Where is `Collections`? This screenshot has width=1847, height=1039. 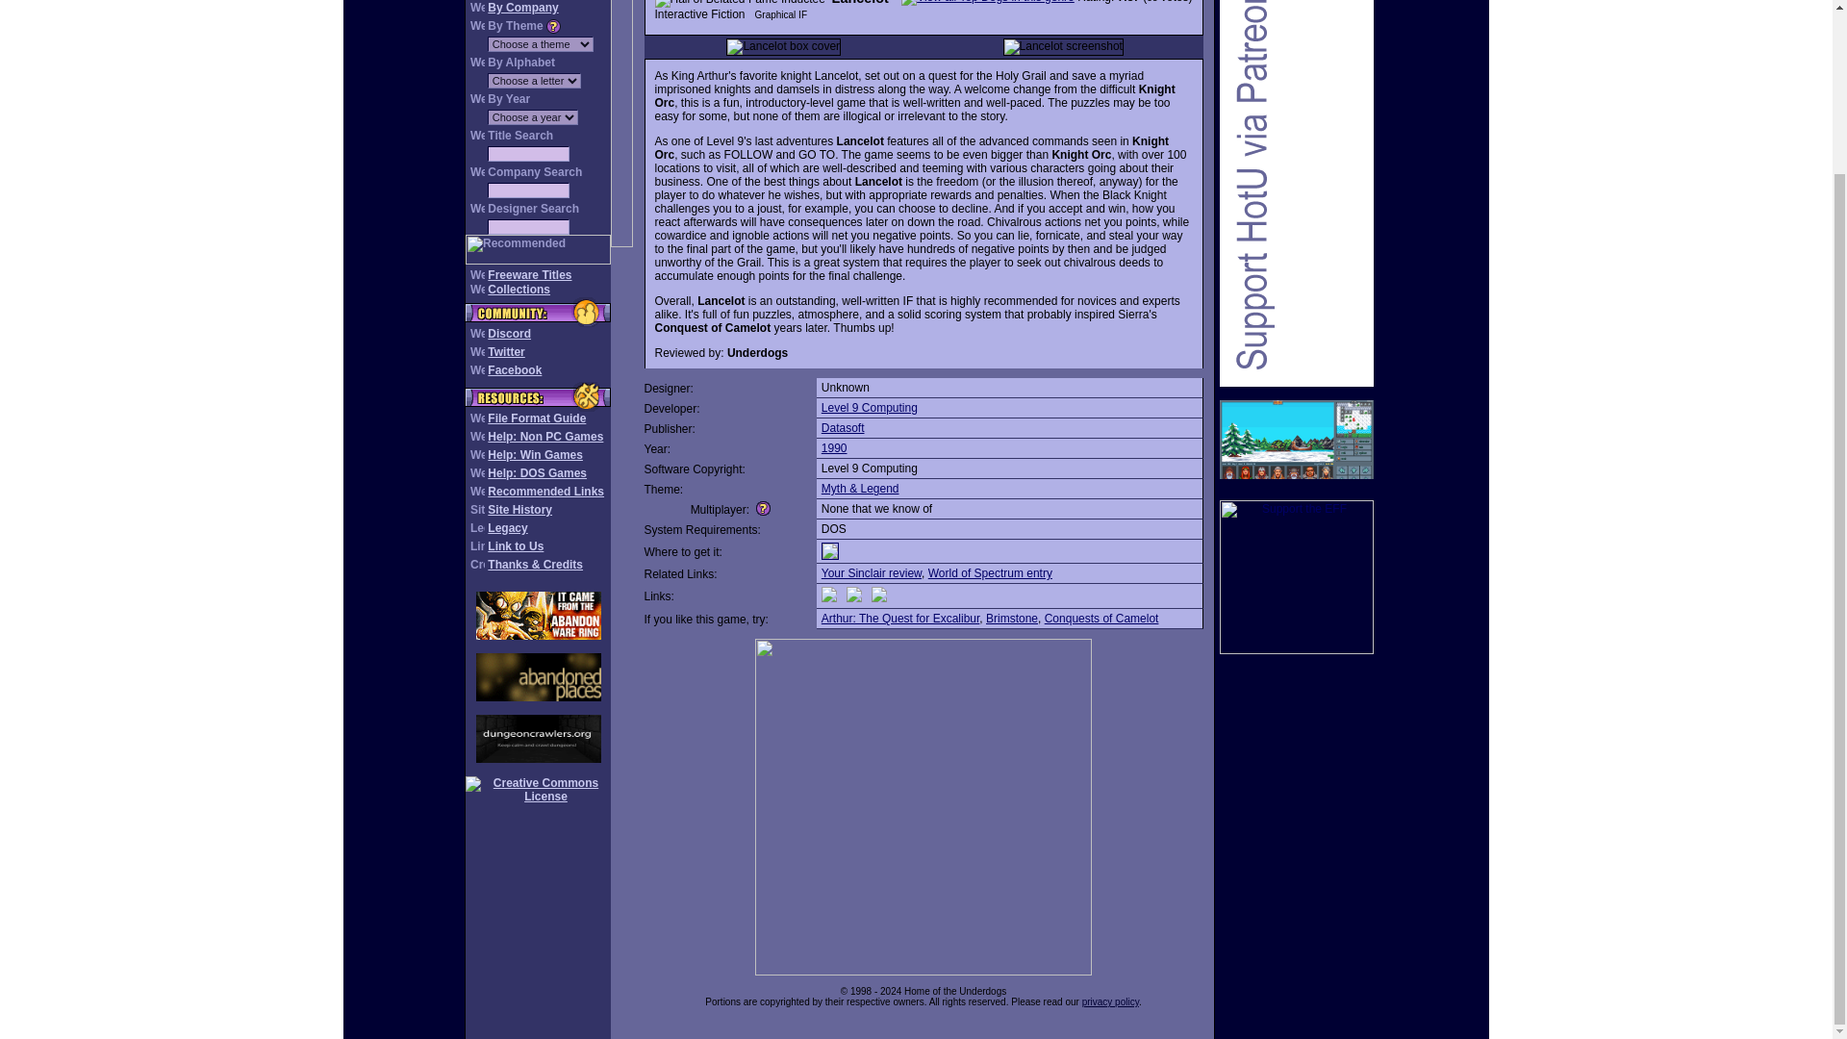
Collections is located at coordinates (519, 289).